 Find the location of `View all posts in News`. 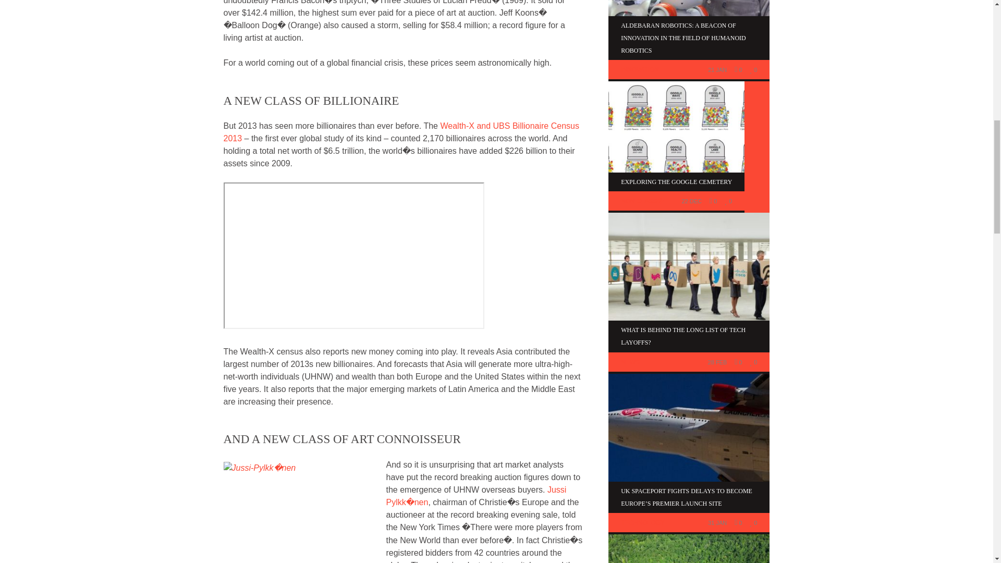

View all posts in News is located at coordinates (630, 362).